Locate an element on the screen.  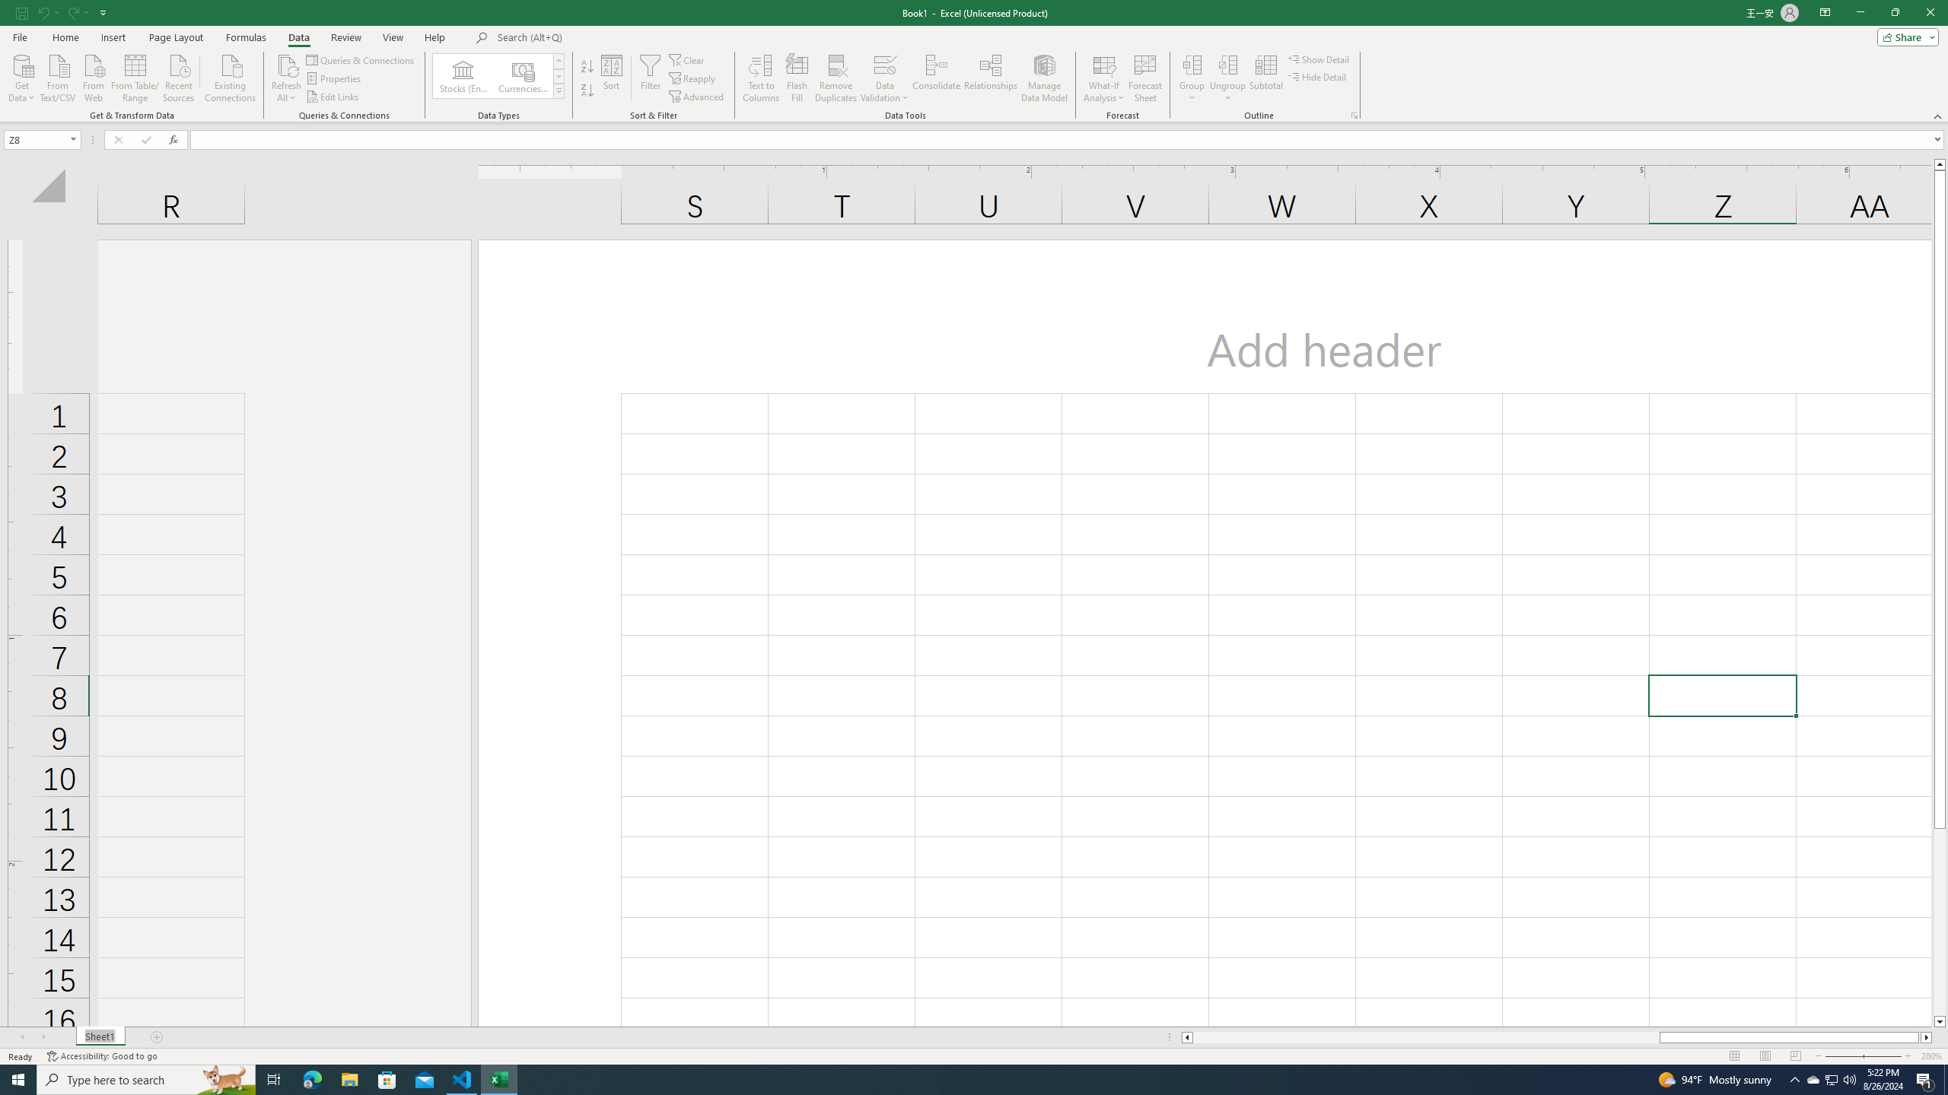
Get Data is located at coordinates (22, 77).